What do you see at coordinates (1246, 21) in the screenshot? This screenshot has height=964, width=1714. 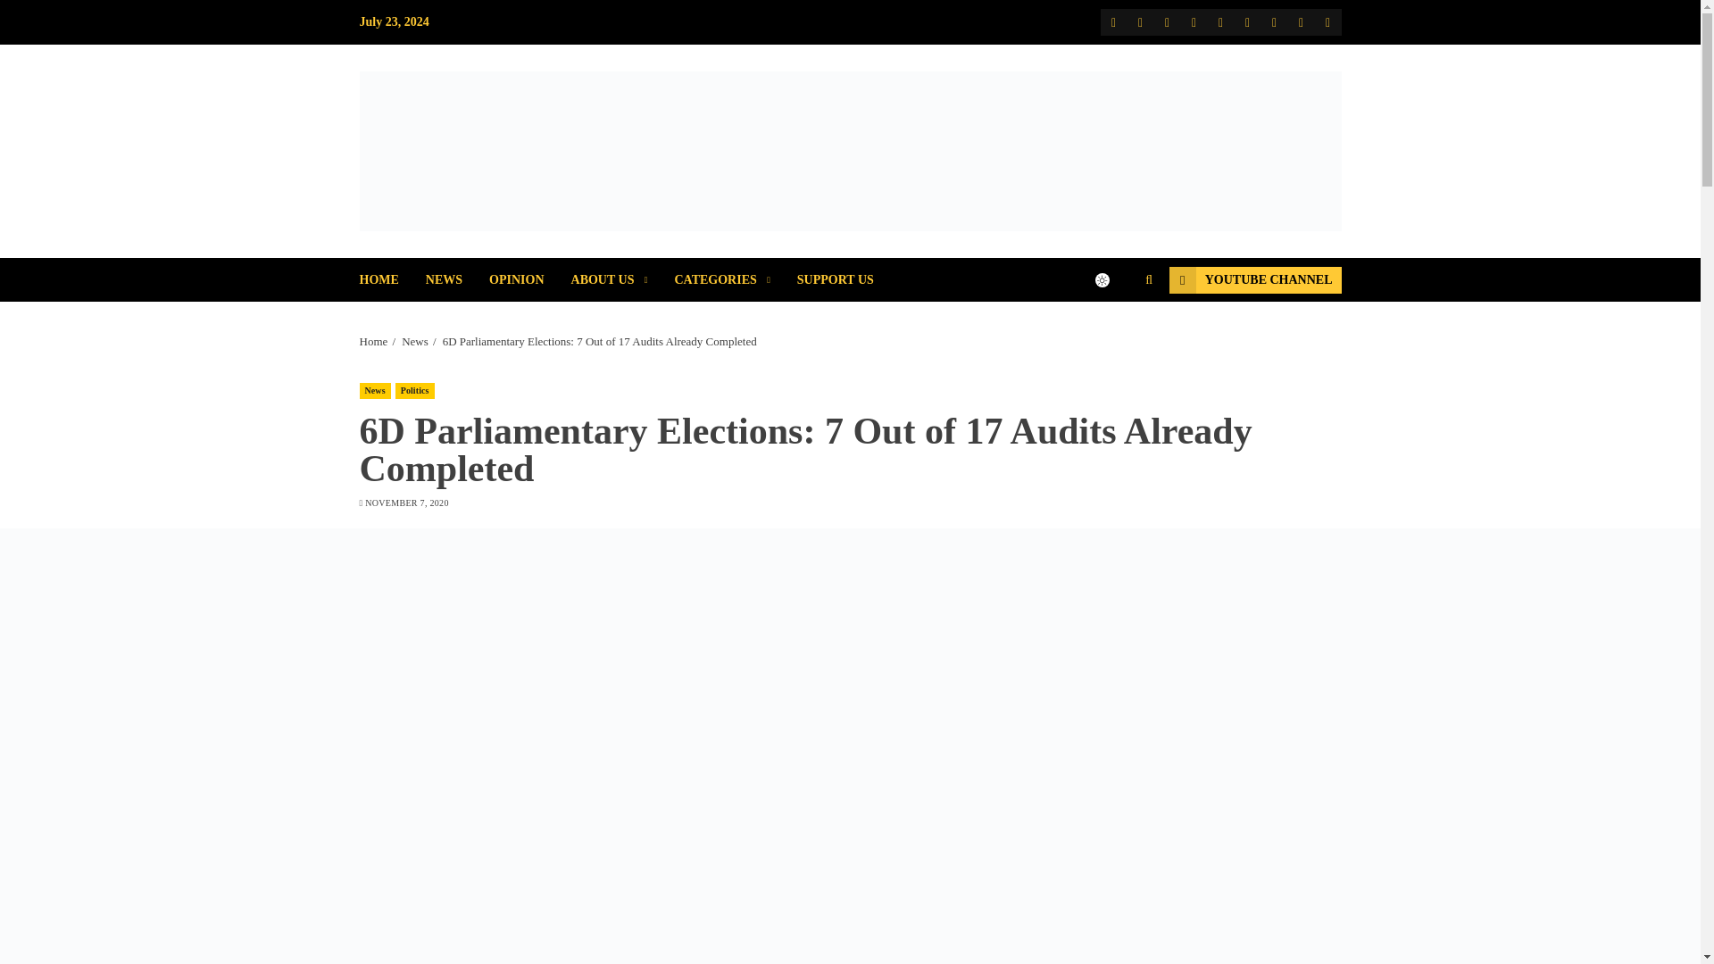 I see `Telegram` at bounding box center [1246, 21].